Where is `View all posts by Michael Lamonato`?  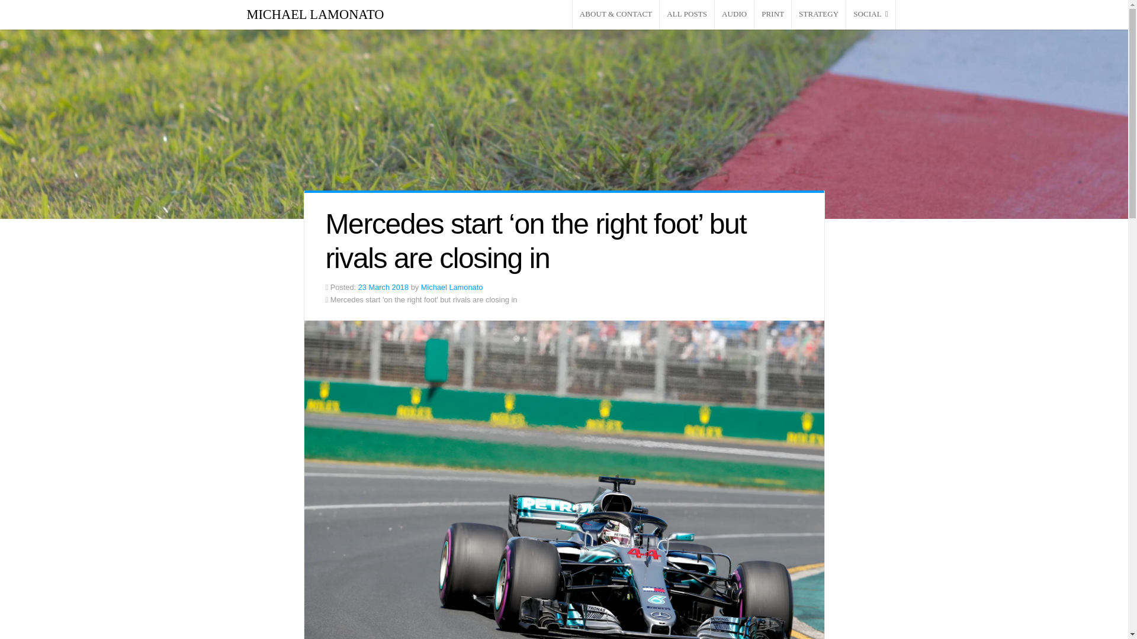 View all posts by Michael Lamonato is located at coordinates (452, 287).